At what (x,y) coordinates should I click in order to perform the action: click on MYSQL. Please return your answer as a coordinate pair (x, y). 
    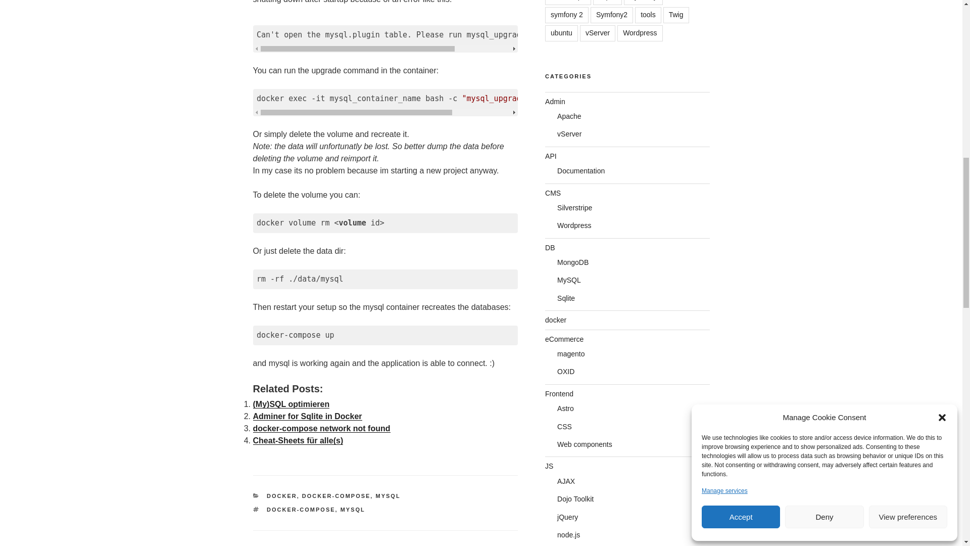
    Looking at the image, I should click on (353, 510).